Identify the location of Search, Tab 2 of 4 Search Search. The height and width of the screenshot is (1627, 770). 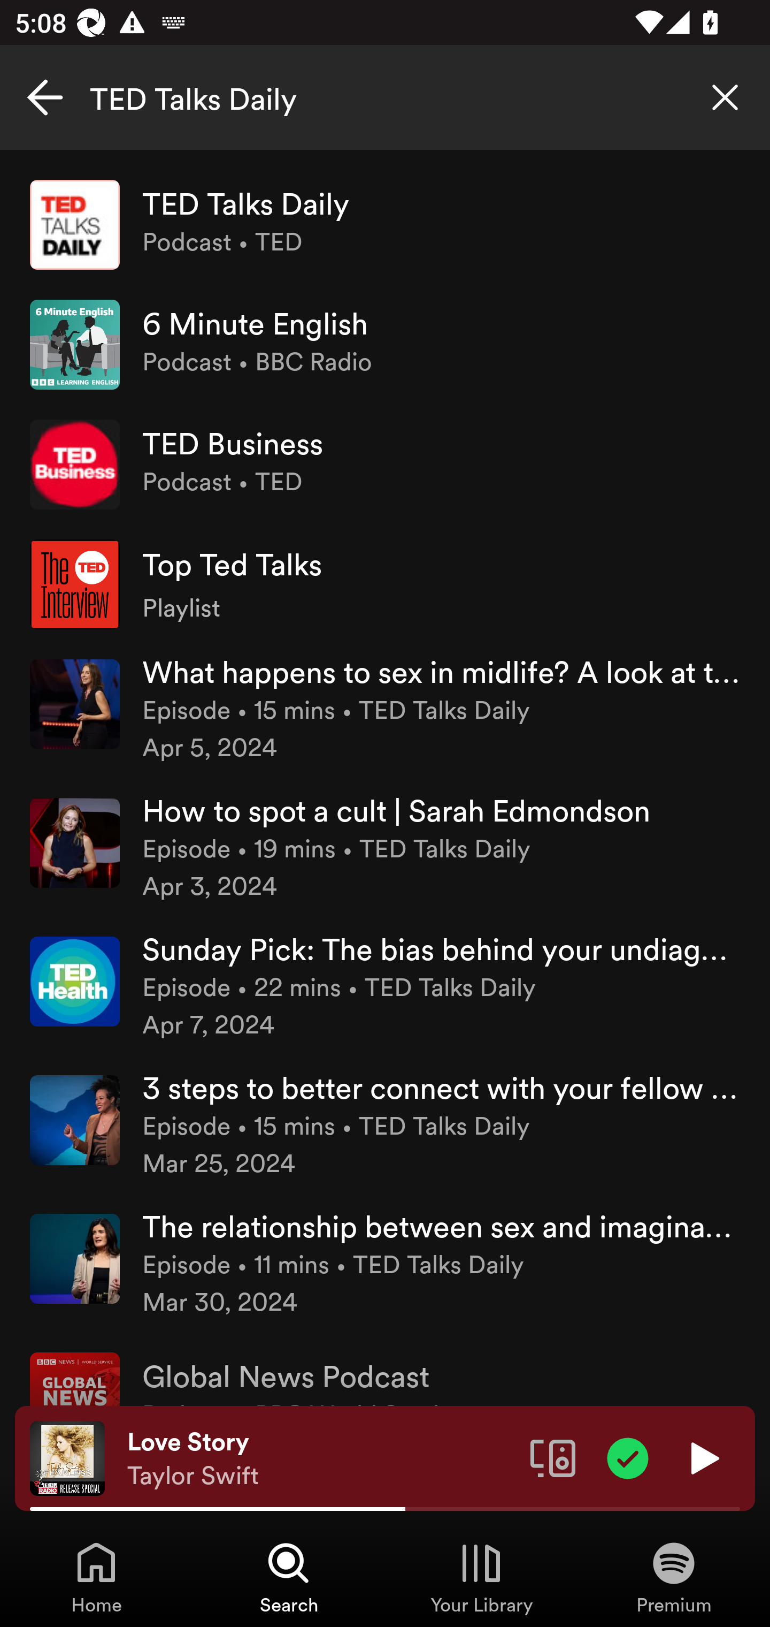
(289, 1577).